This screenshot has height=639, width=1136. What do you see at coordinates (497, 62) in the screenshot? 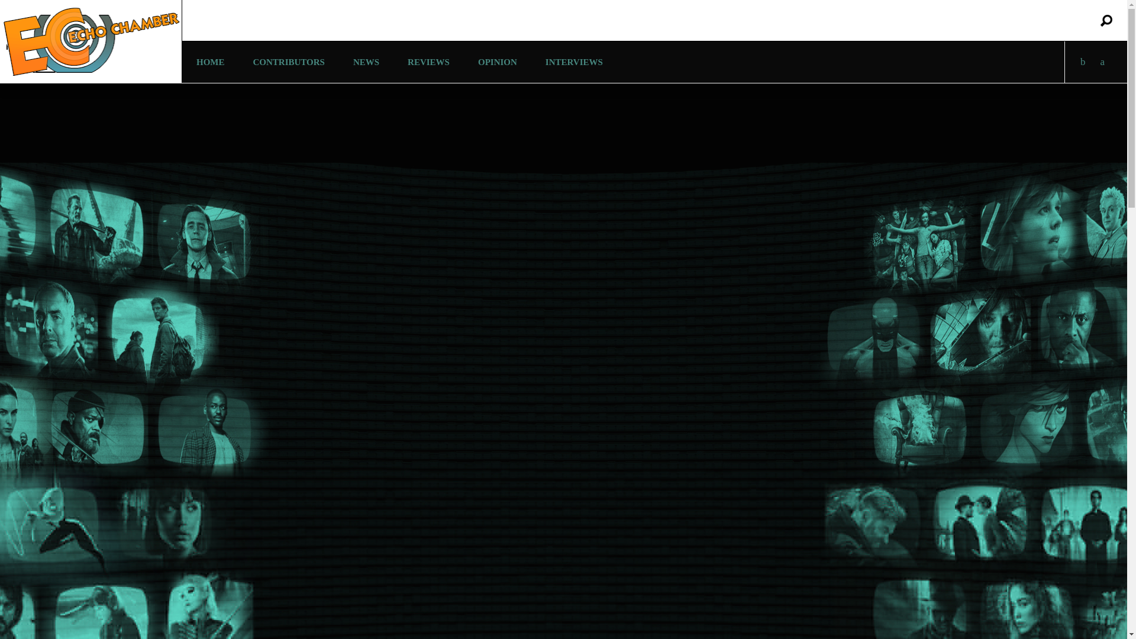
I see `OPINION` at bounding box center [497, 62].